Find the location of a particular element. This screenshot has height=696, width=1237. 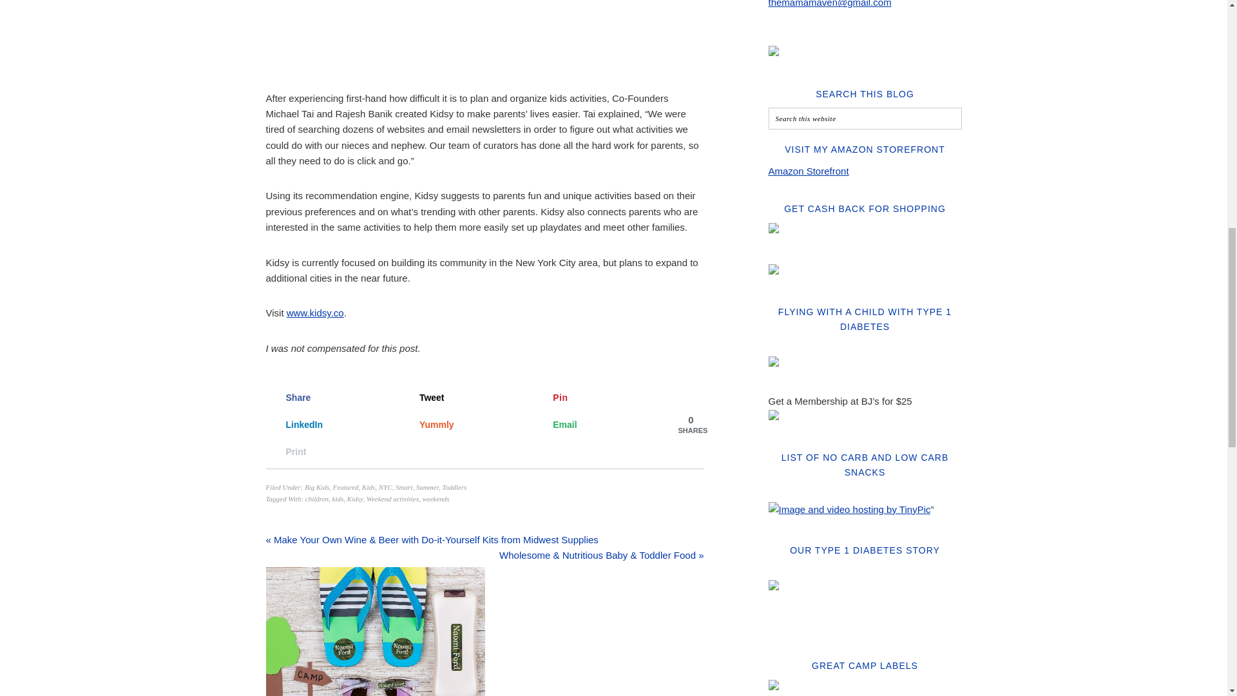

Share on Facebook is located at coordinates (328, 397).